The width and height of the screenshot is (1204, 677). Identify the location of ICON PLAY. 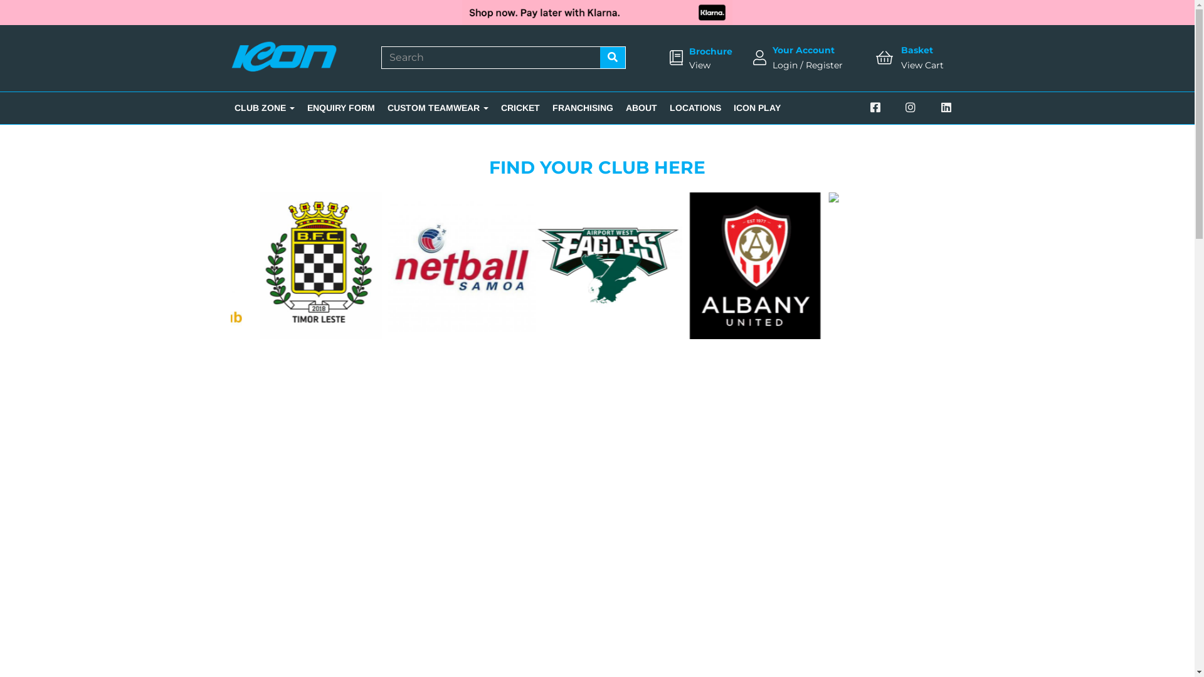
(758, 108).